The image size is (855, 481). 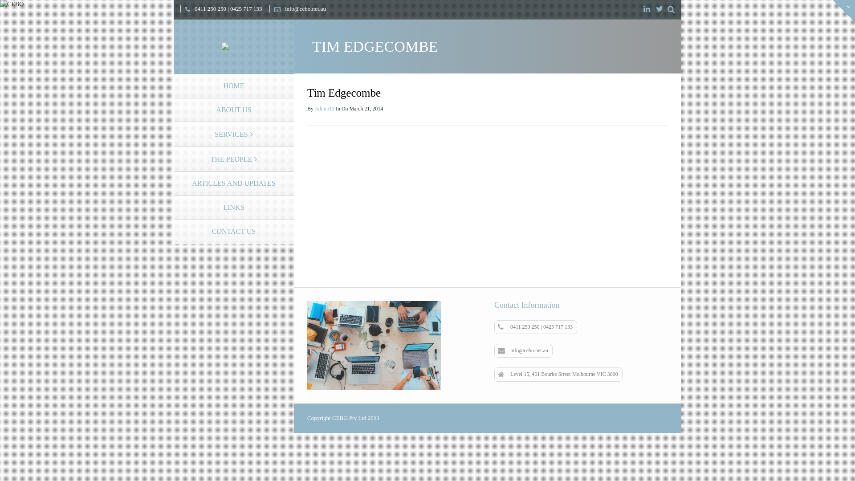 I want to click on CEBO, so click(x=233, y=46).